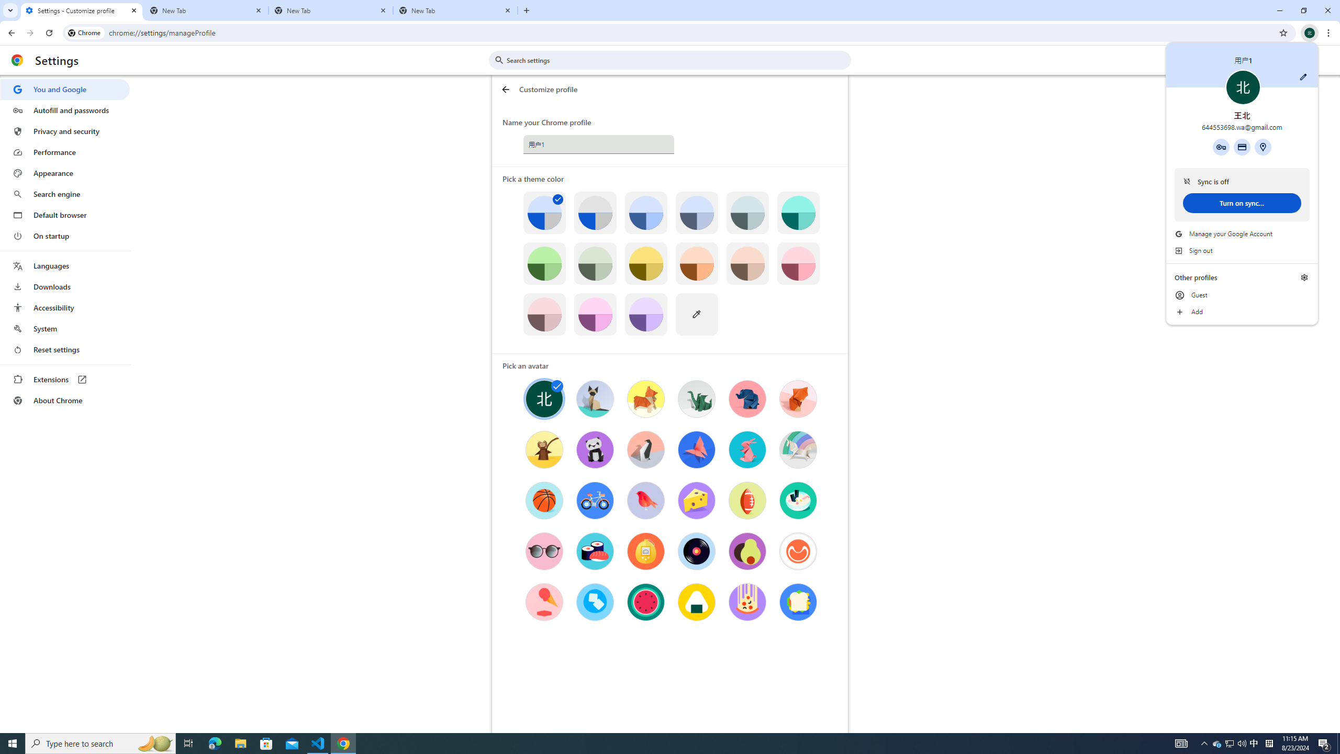 This screenshot has width=1340, height=754. I want to click on Add, so click(1242, 312).